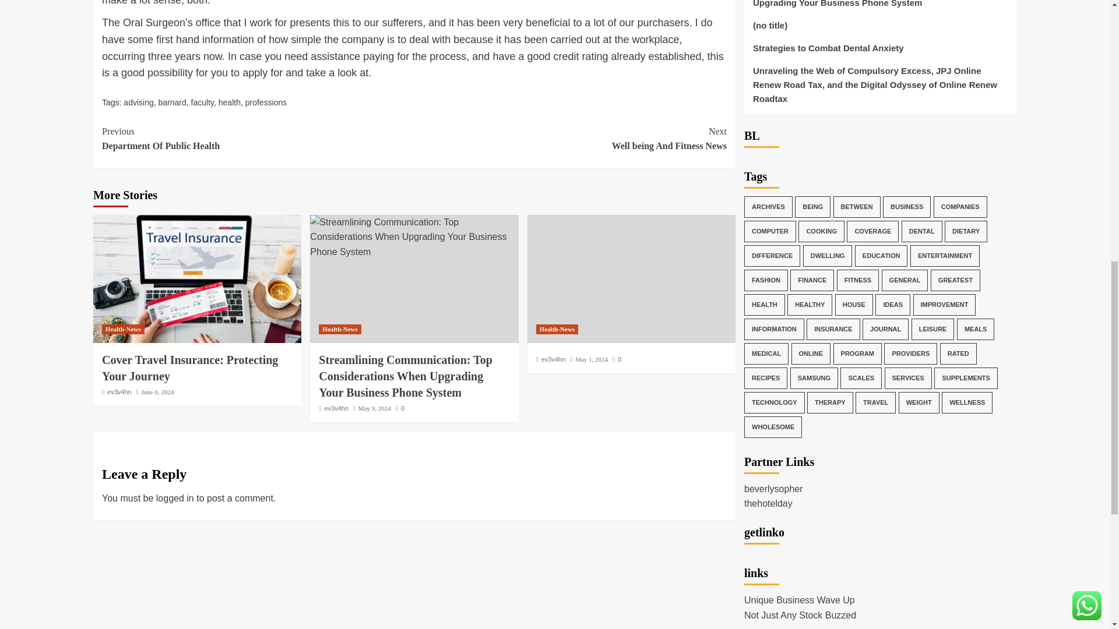 This screenshot has width=1119, height=629. Describe the element at coordinates (340, 329) in the screenshot. I see `health` at that location.